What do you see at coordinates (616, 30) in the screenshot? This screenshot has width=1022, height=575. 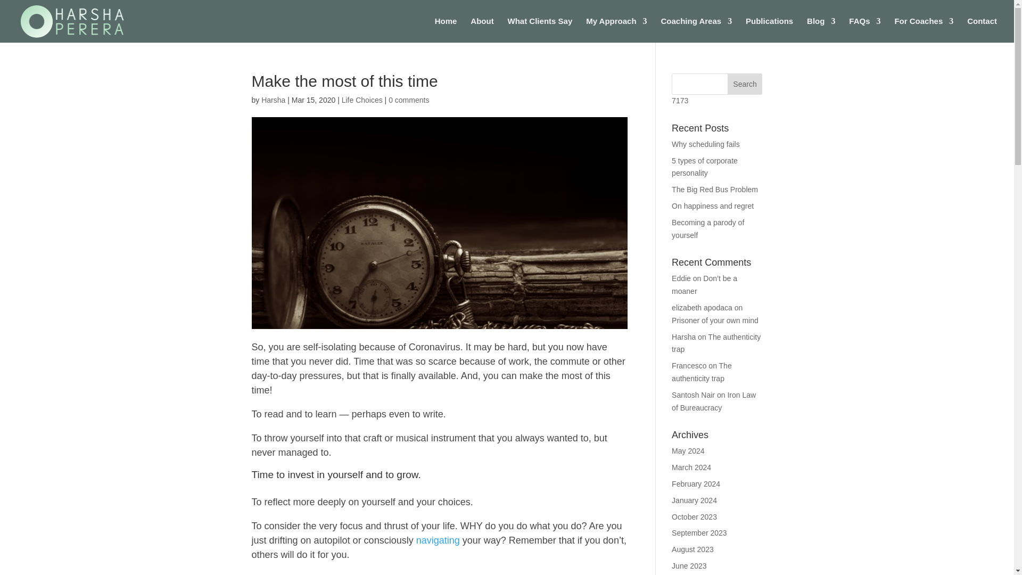 I see `My Approach` at bounding box center [616, 30].